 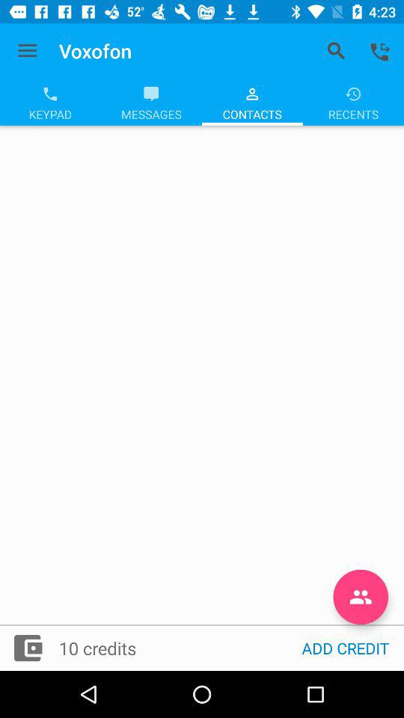 I want to click on launch item to the left of voxofon icon, so click(x=27, y=51).